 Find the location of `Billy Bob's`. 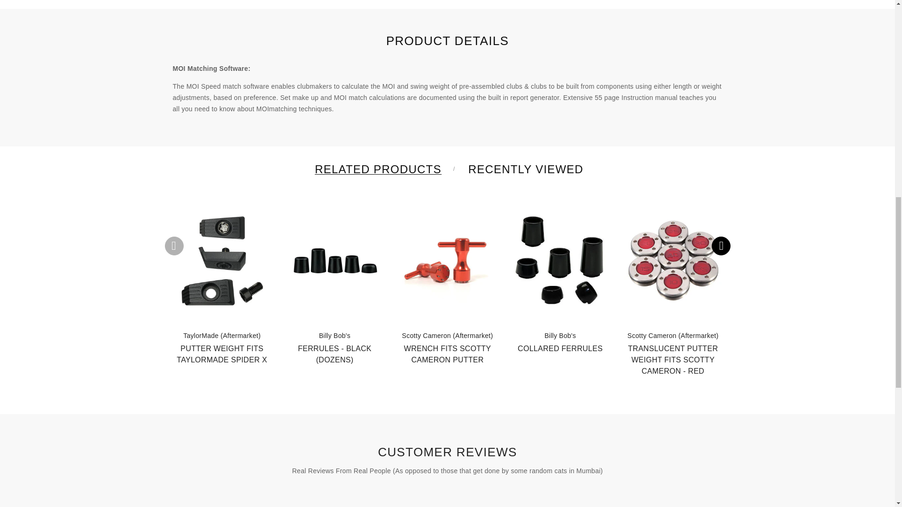

Billy Bob's is located at coordinates (334, 335).